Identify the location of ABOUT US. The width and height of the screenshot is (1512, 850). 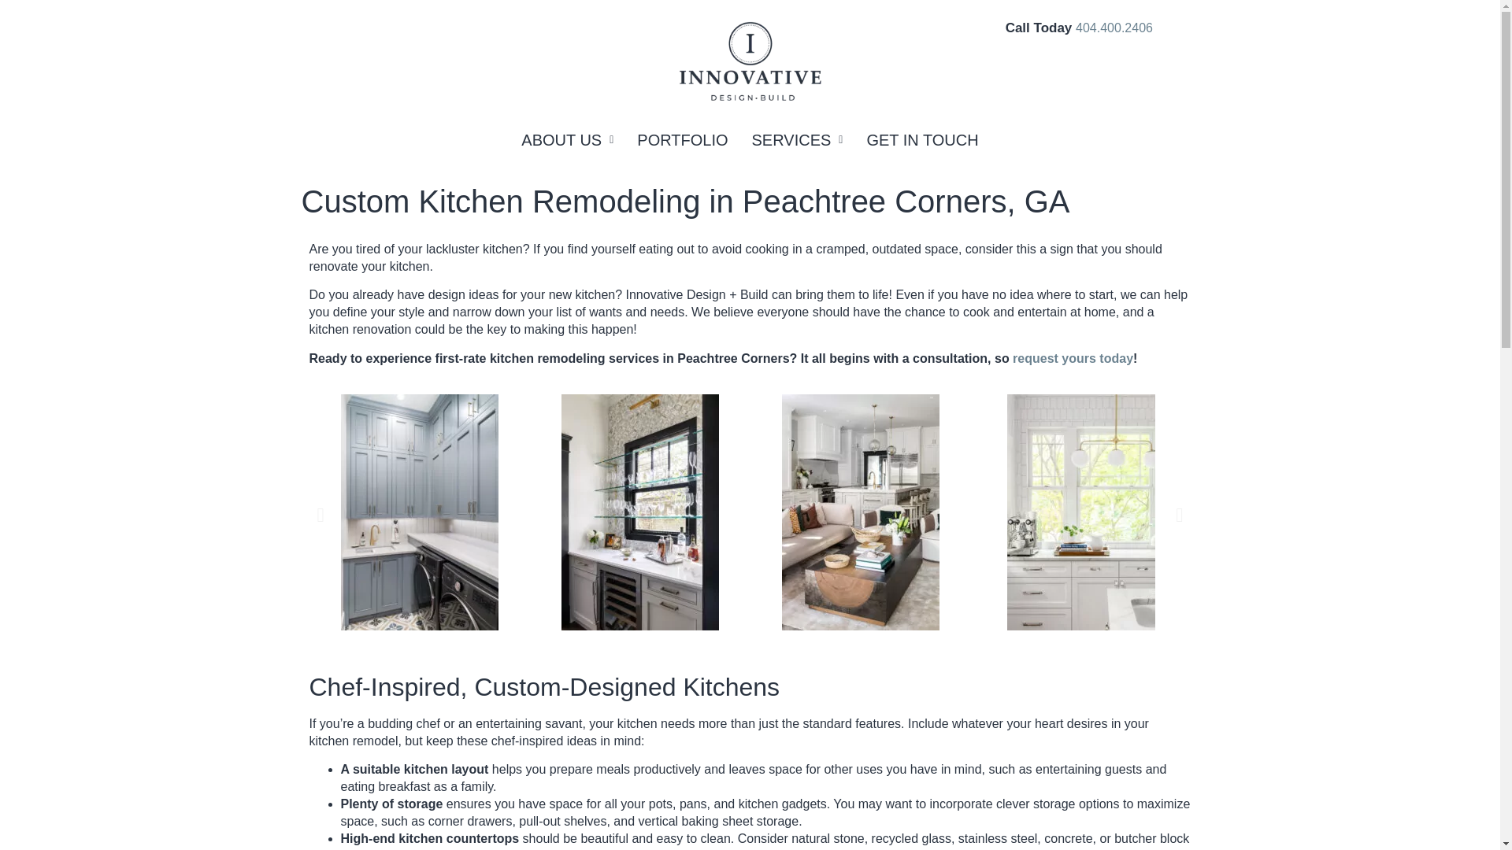
(567, 140).